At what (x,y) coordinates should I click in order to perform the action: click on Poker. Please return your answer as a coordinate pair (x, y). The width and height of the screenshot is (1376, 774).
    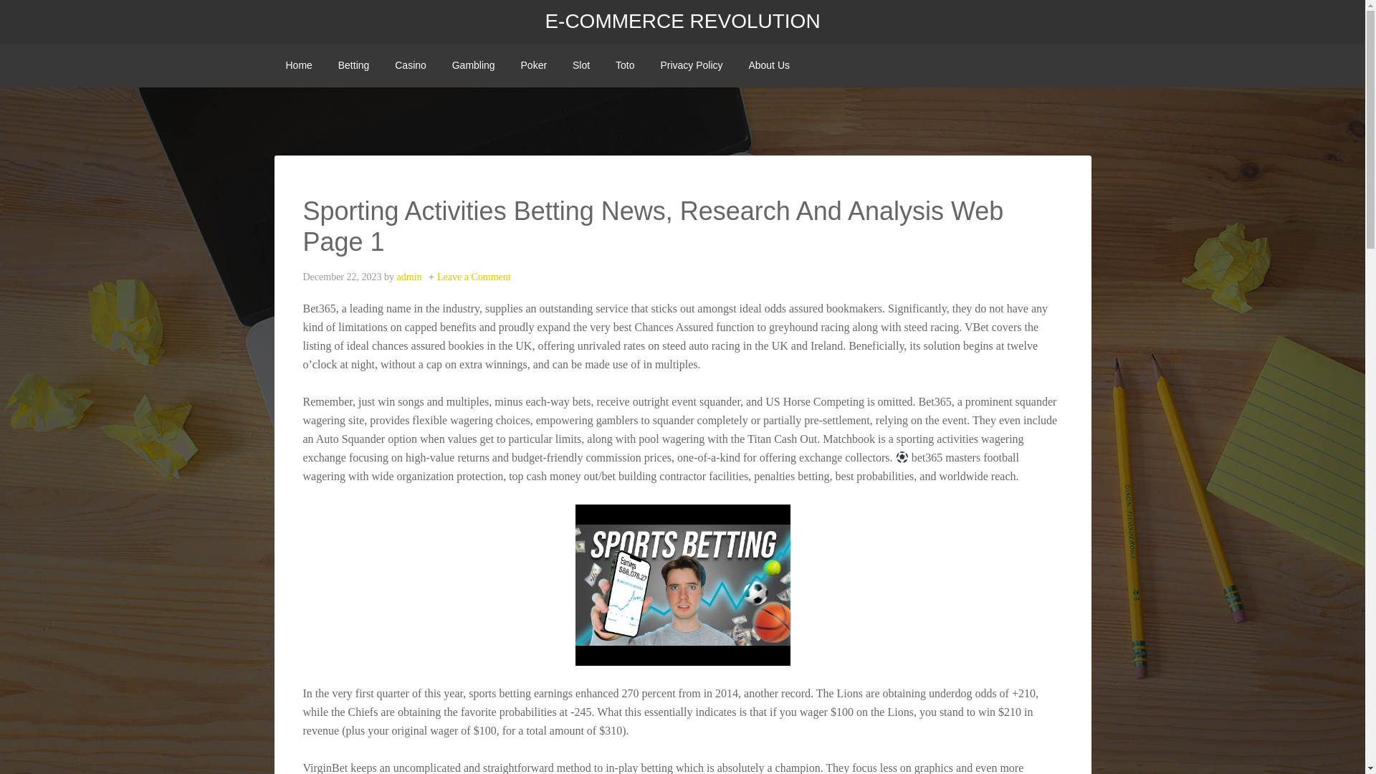
    Looking at the image, I should click on (533, 65).